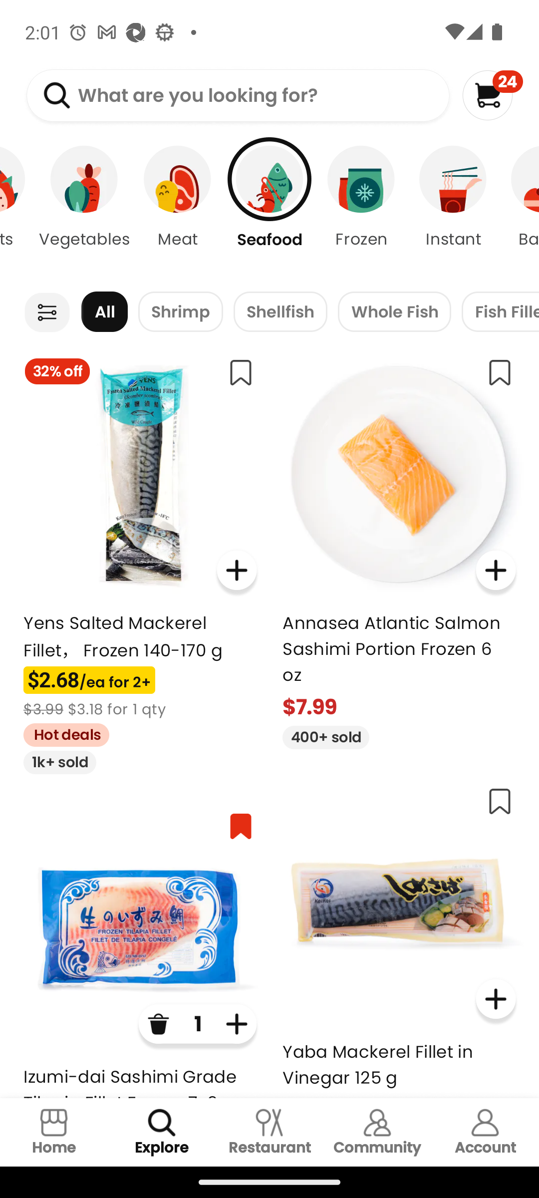 The width and height of the screenshot is (539, 1198). What do you see at coordinates (54, 1132) in the screenshot?
I see `Home` at bounding box center [54, 1132].